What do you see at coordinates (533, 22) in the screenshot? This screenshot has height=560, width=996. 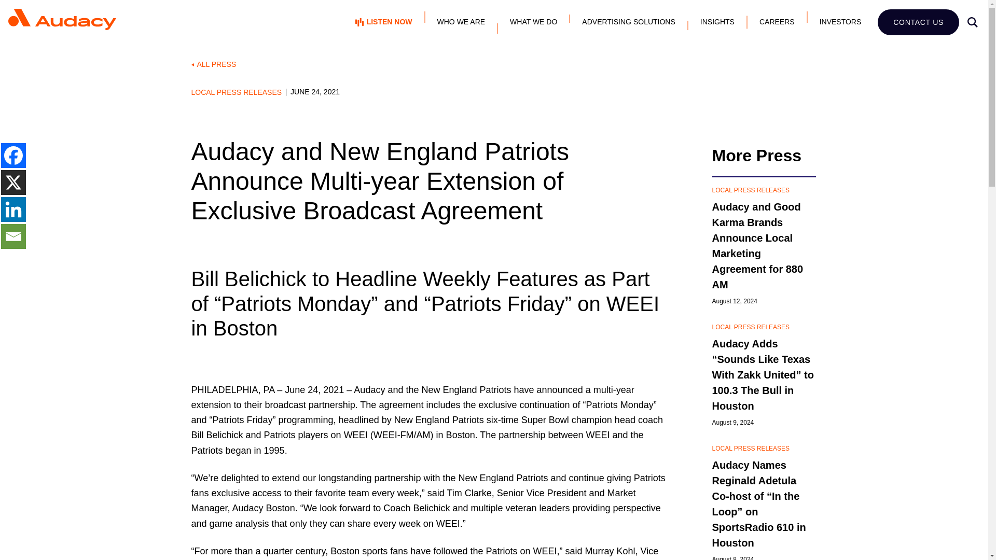 I see `WHAT WE DO` at bounding box center [533, 22].